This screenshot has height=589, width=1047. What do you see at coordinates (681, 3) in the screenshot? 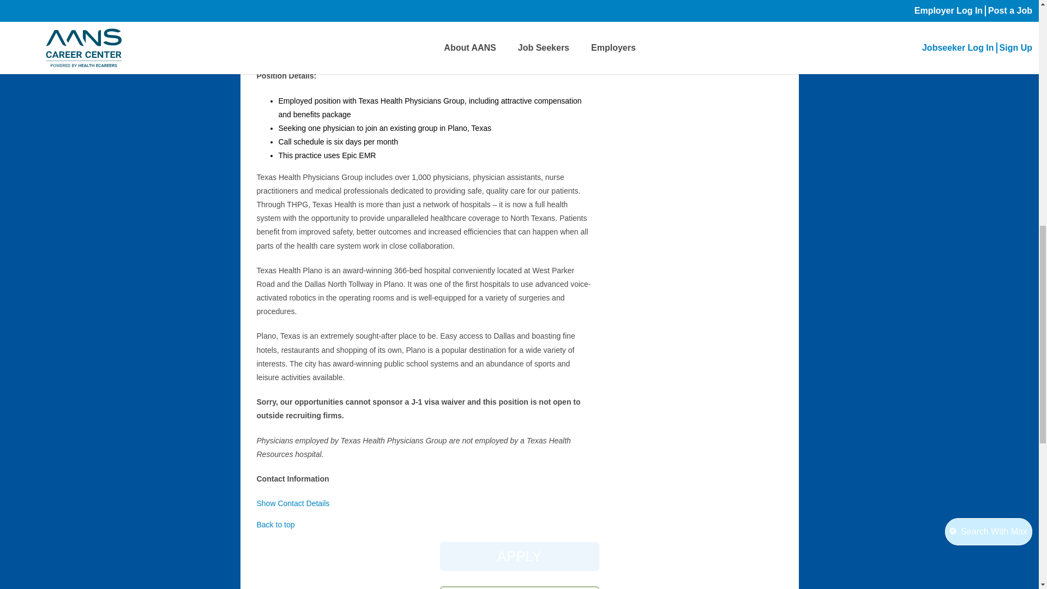
I see `twitter` at bounding box center [681, 3].